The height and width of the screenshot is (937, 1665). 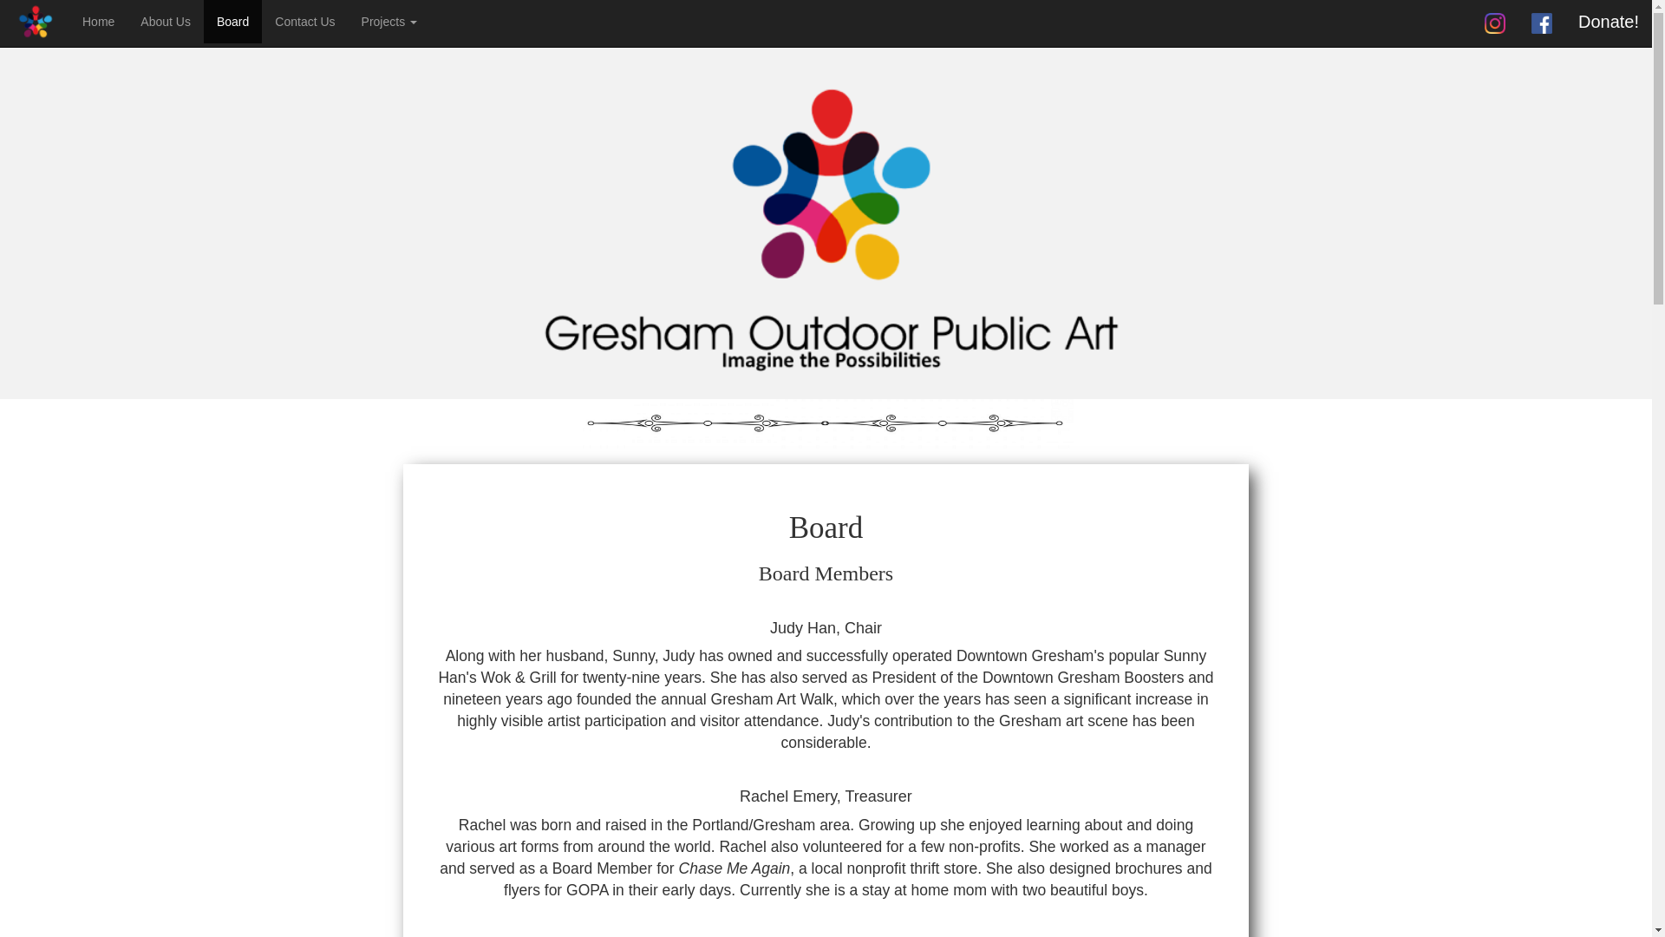 What do you see at coordinates (99, 21) in the screenshot?
I see `Home` at bounding box center [99, 21].